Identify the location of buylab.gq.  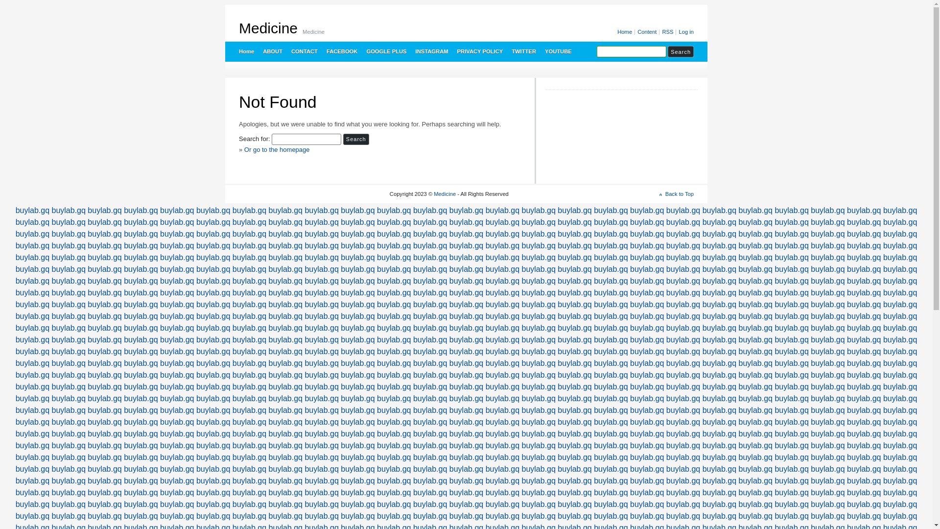
(32, 422).